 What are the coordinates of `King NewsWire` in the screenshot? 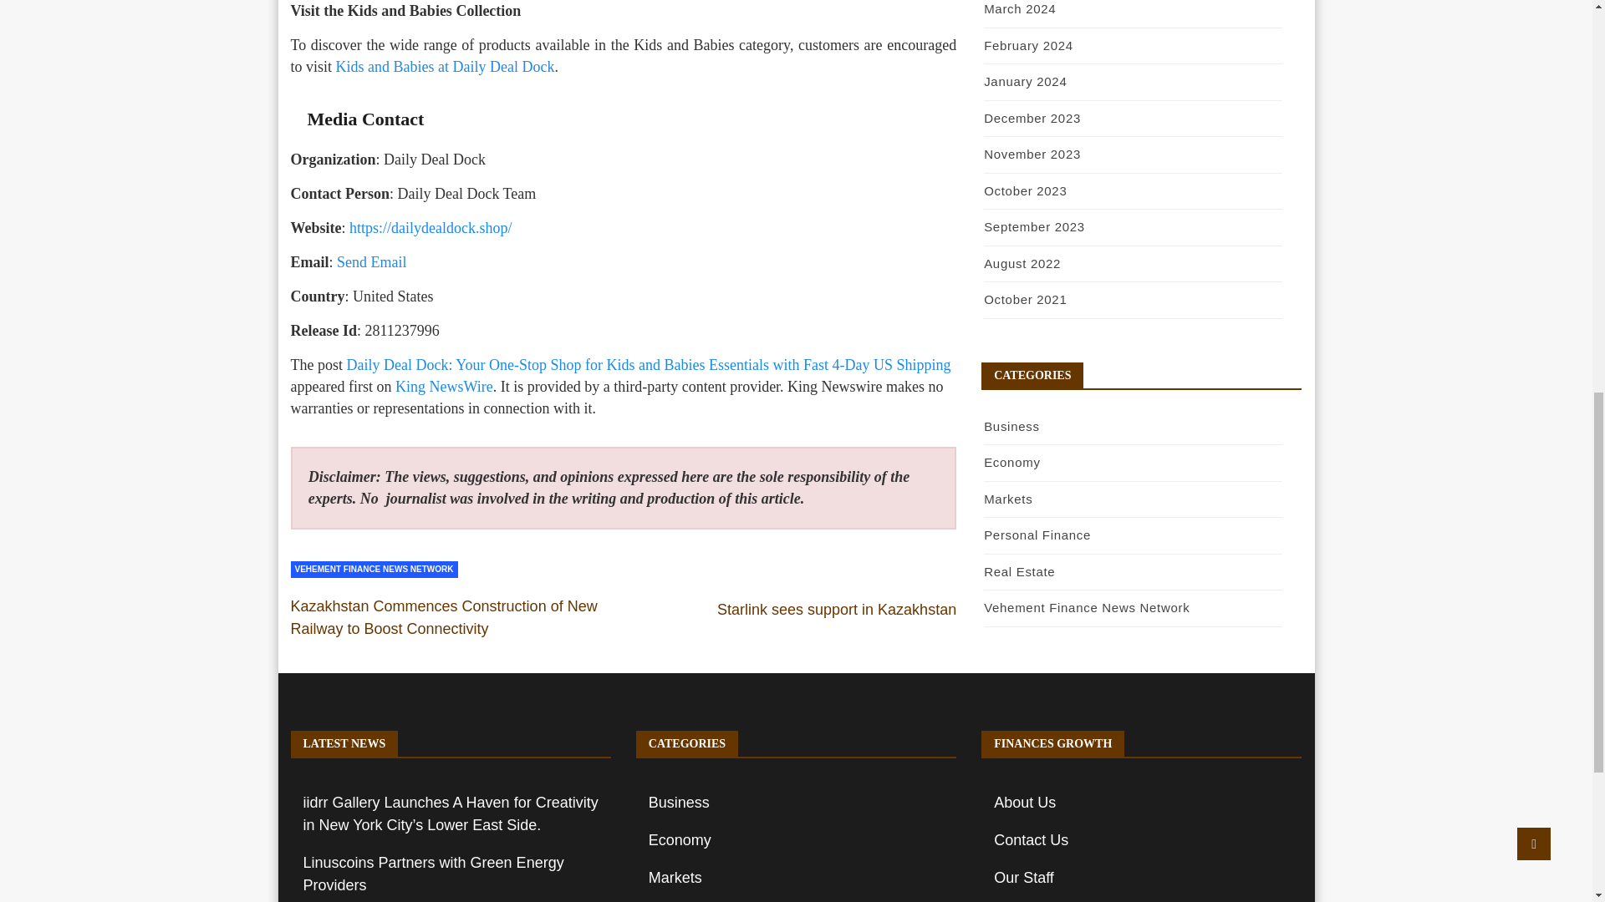 It's located at (443, 386).